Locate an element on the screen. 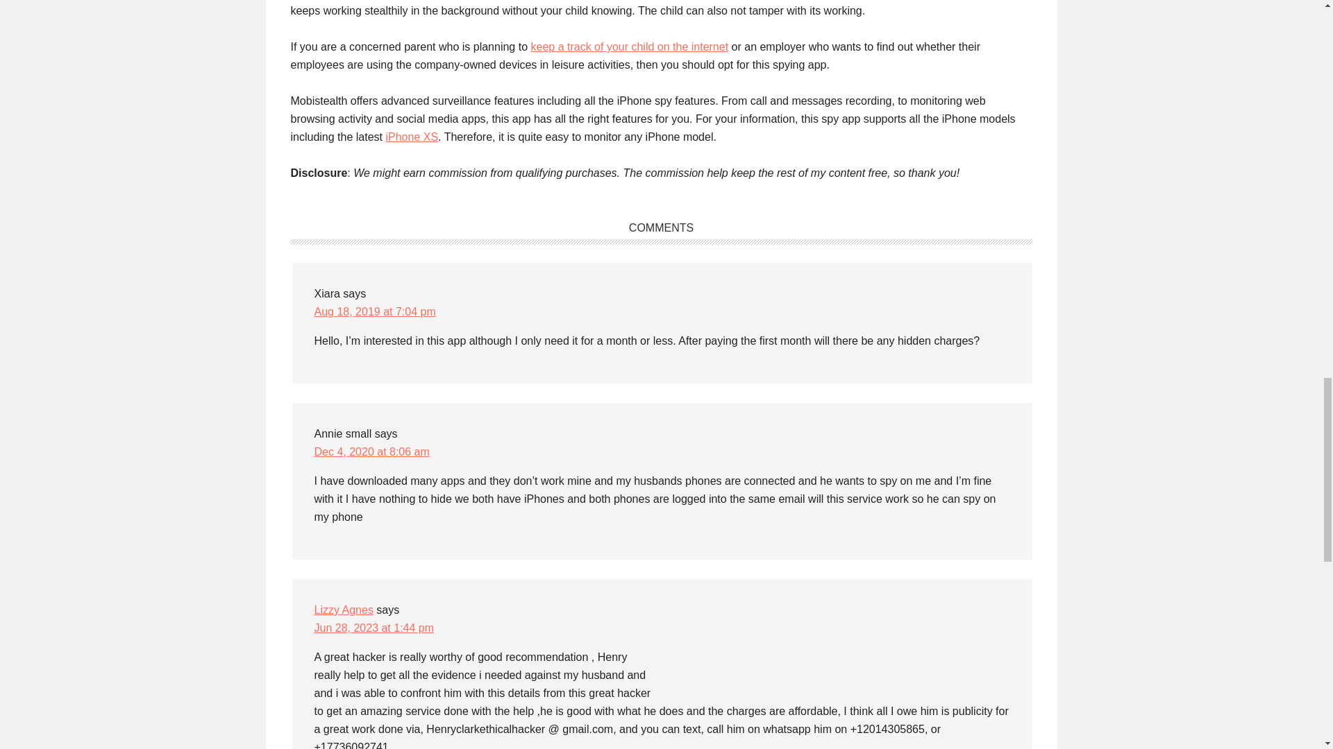 Image resolution: width=1333 pixels, height=749 pixels. Jun 28, 2023 at 1:44 pm is located at coordinates (374, 628).